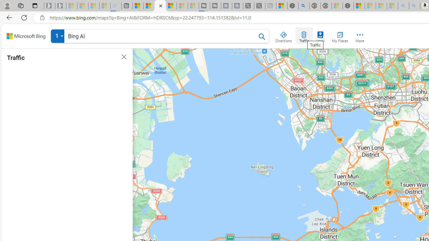  What do you see at coordinates (162, 36) in the screenshot?
I see `Add a search` at bounding box center [162, 36].